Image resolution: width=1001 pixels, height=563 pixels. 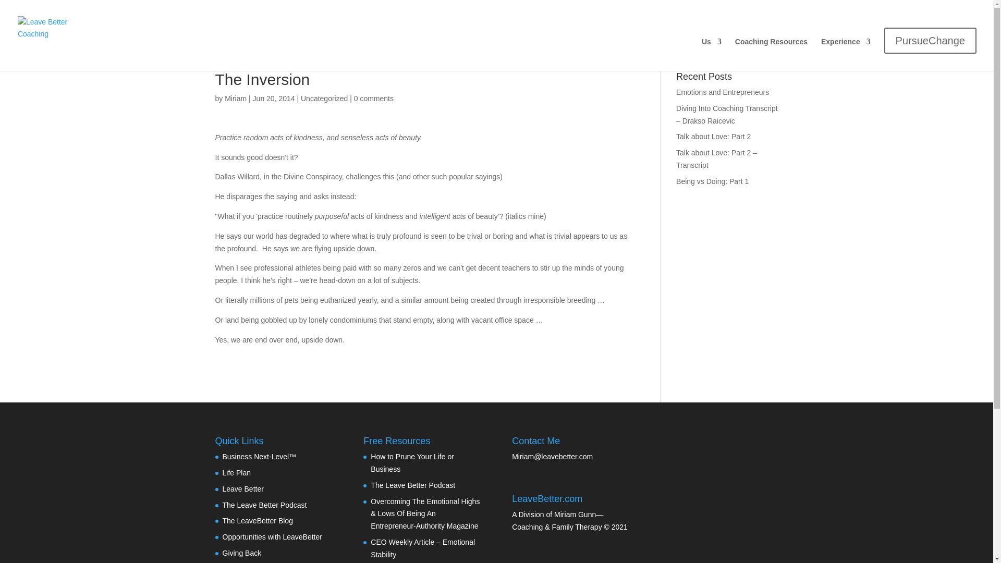 What do you see at coordinates (242, 553) in the screenshot?
I see `Giving Back` at bounding box center [242, 553].